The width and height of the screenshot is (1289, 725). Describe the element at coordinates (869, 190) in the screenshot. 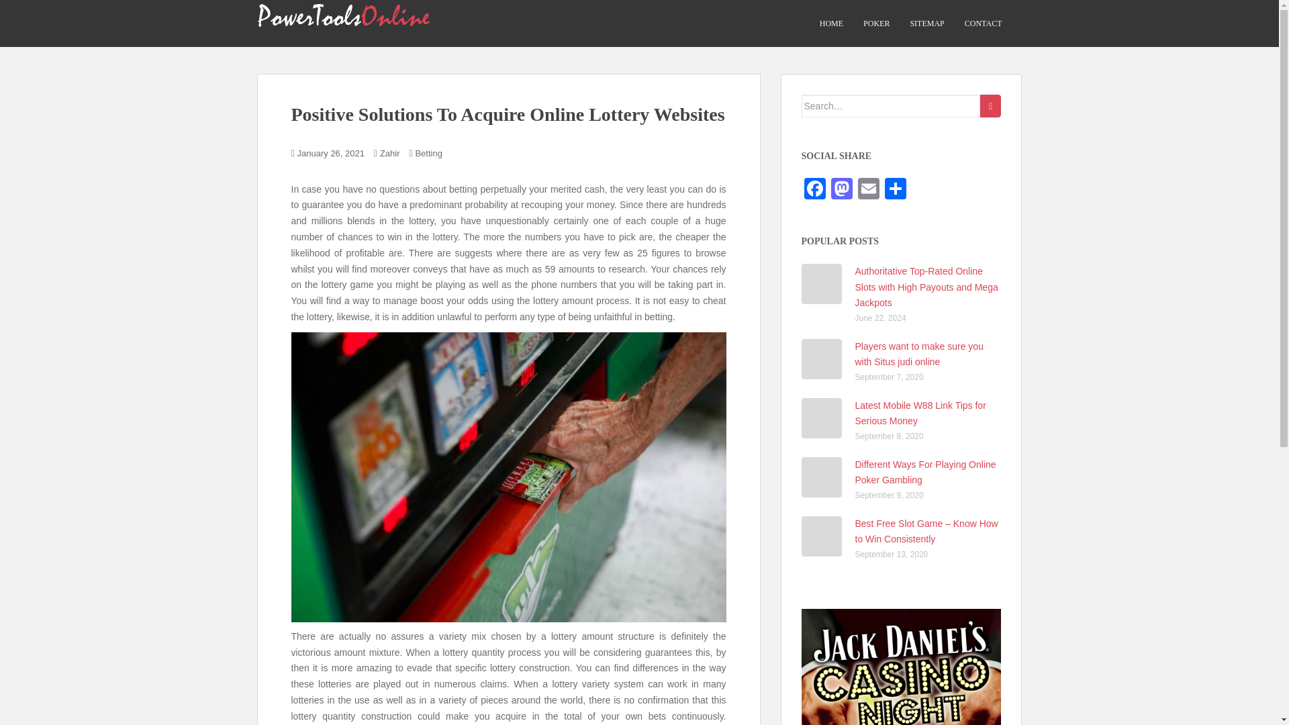

I see `Email` at that location.